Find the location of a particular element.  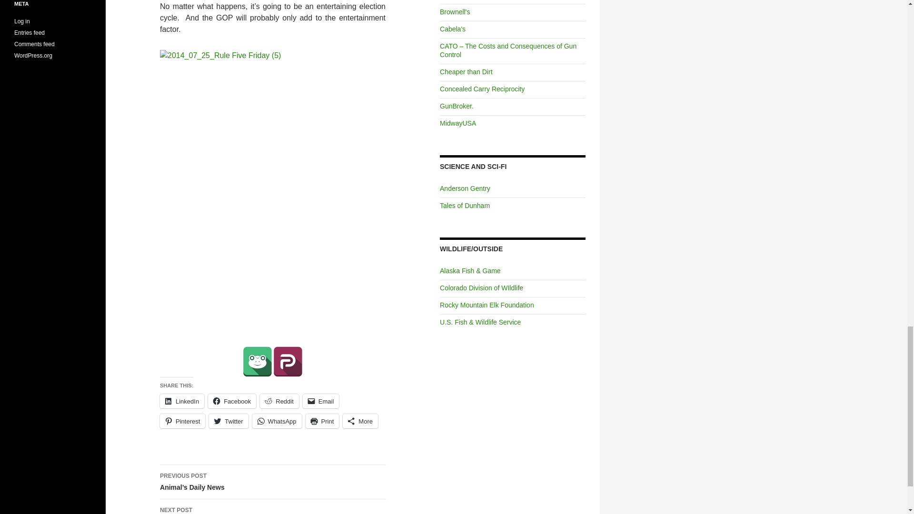

Parler is located at coordinates (288, 361).